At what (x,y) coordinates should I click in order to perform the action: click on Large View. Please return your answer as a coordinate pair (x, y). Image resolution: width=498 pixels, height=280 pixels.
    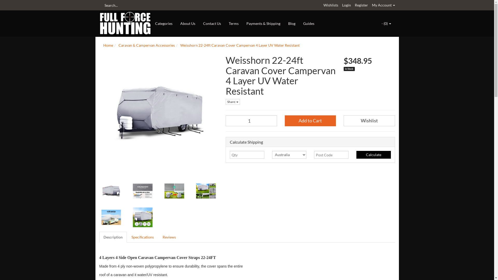
    Looking at the image, I should click on (206, 191).